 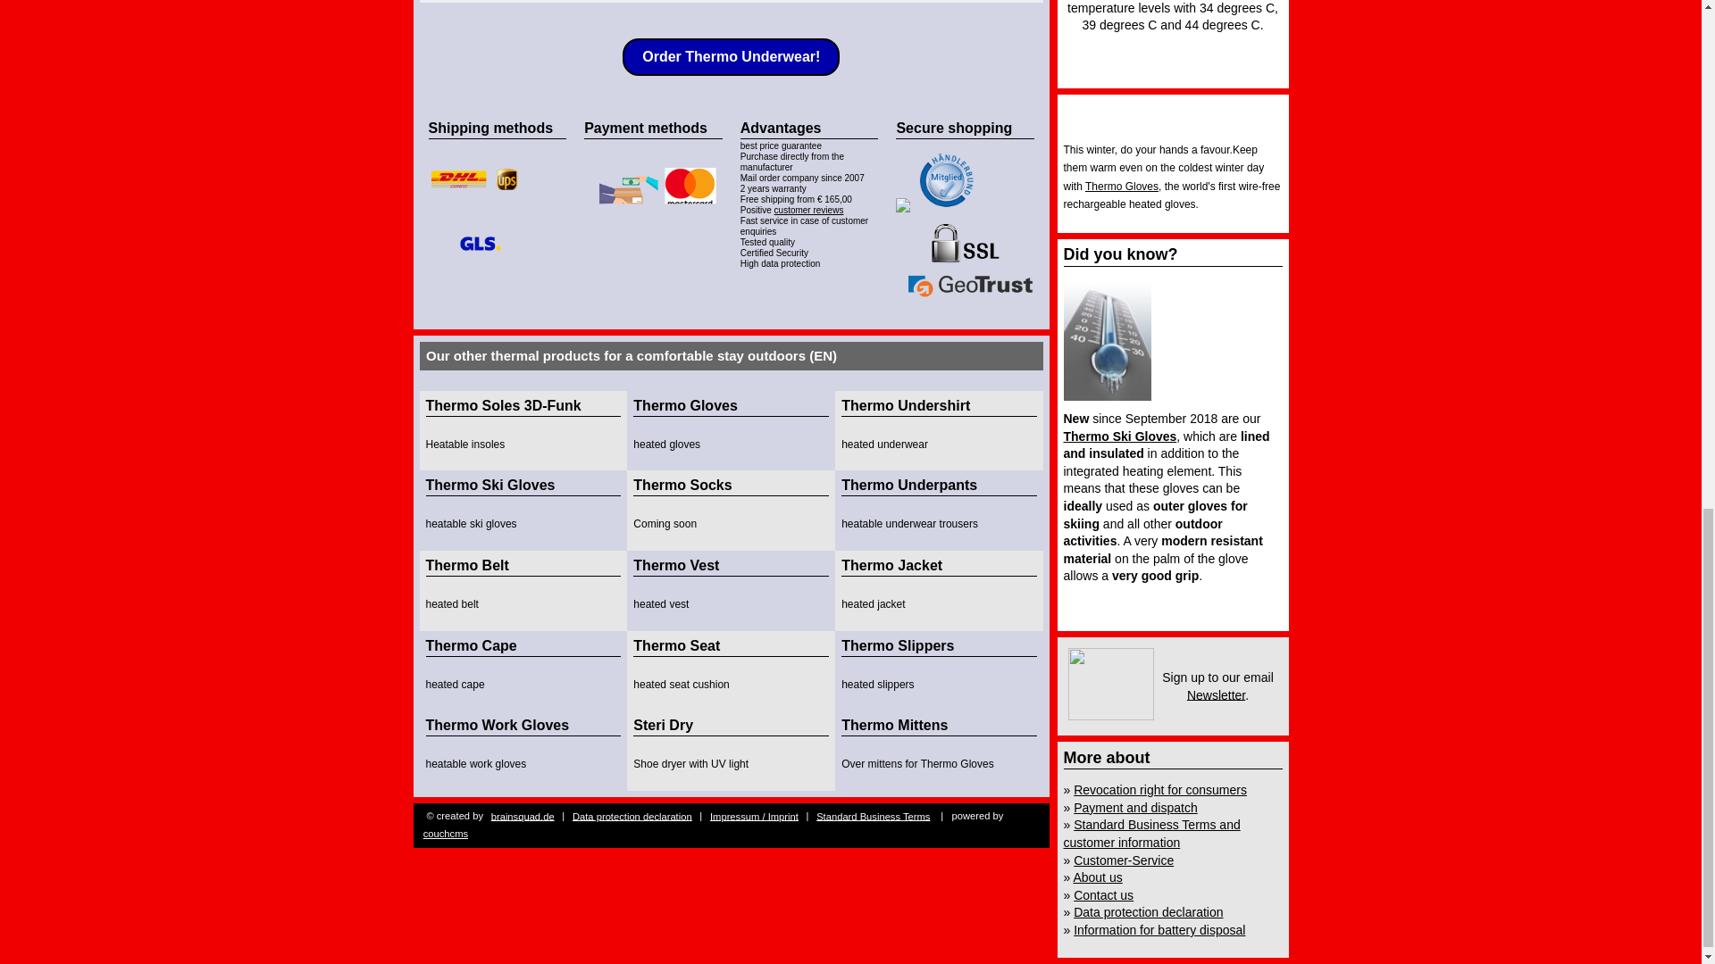 What do you see at coordinates (1134, 807) in the screenshot?
I see `Payment and dispatch` at bounding box center [1134, 807].